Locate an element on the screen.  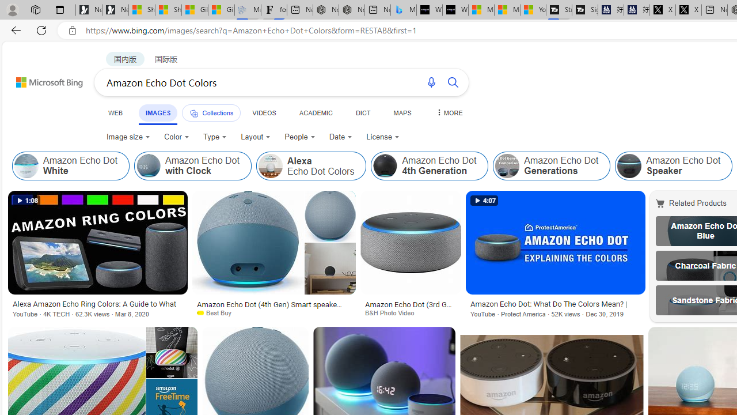
Best Buy is located at coordinates (218, 312).